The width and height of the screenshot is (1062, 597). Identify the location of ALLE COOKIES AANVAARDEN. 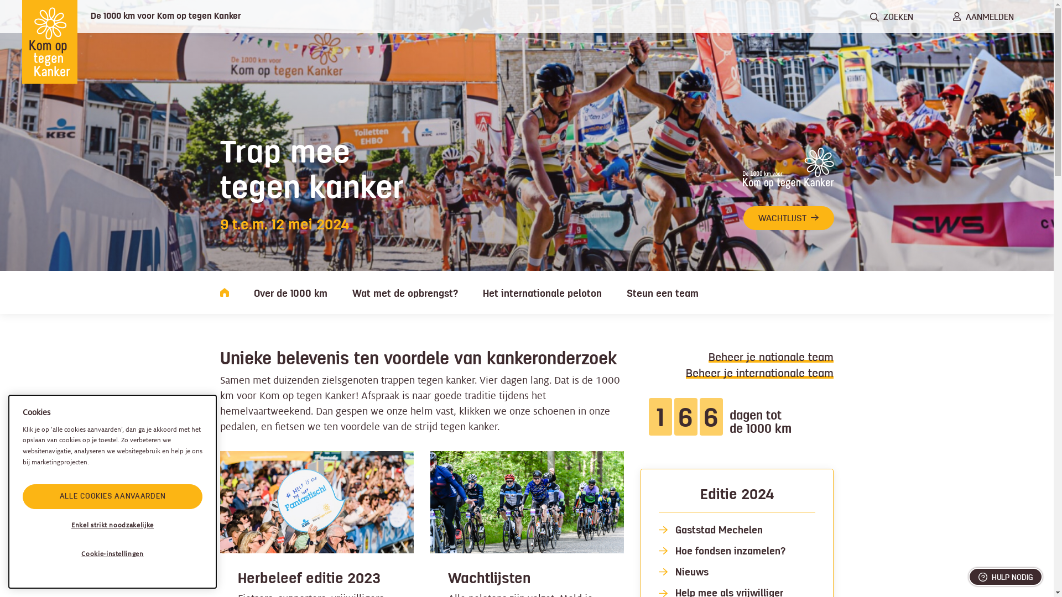
(113, 496).